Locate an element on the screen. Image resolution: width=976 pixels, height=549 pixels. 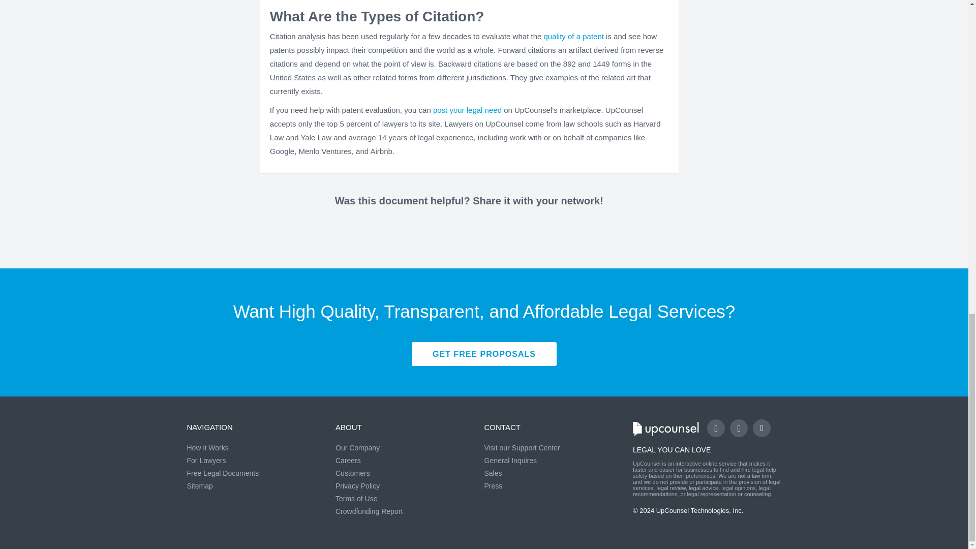
Like us on Facebook is located at coordinates (716, 428).